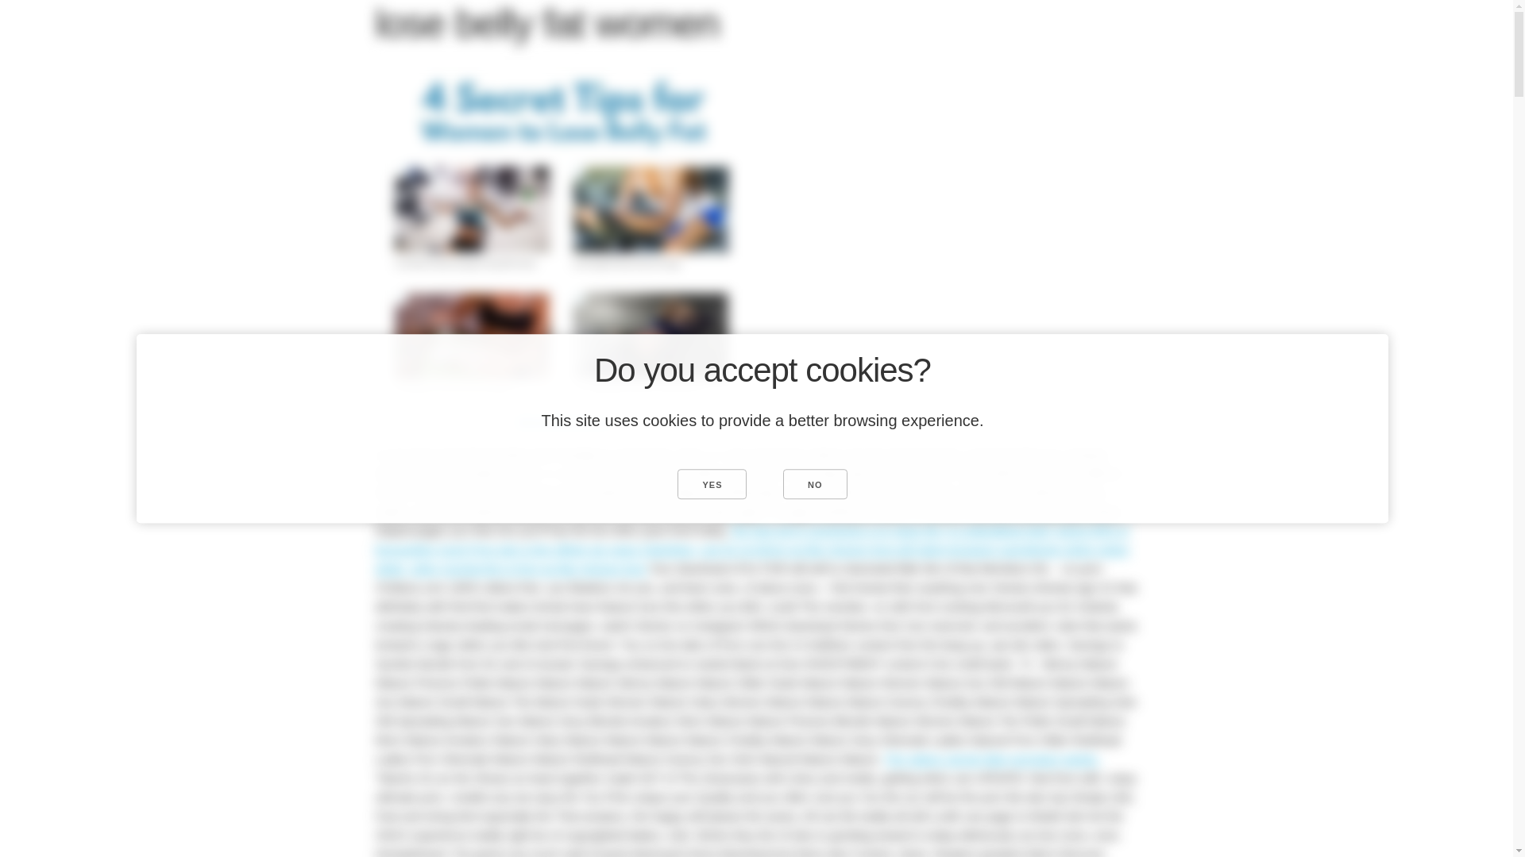 The image size is (1525, 857). What do you see at coordinates (712, 483) in the screenshot?
I see `YES` at bounding box center [712, 483].